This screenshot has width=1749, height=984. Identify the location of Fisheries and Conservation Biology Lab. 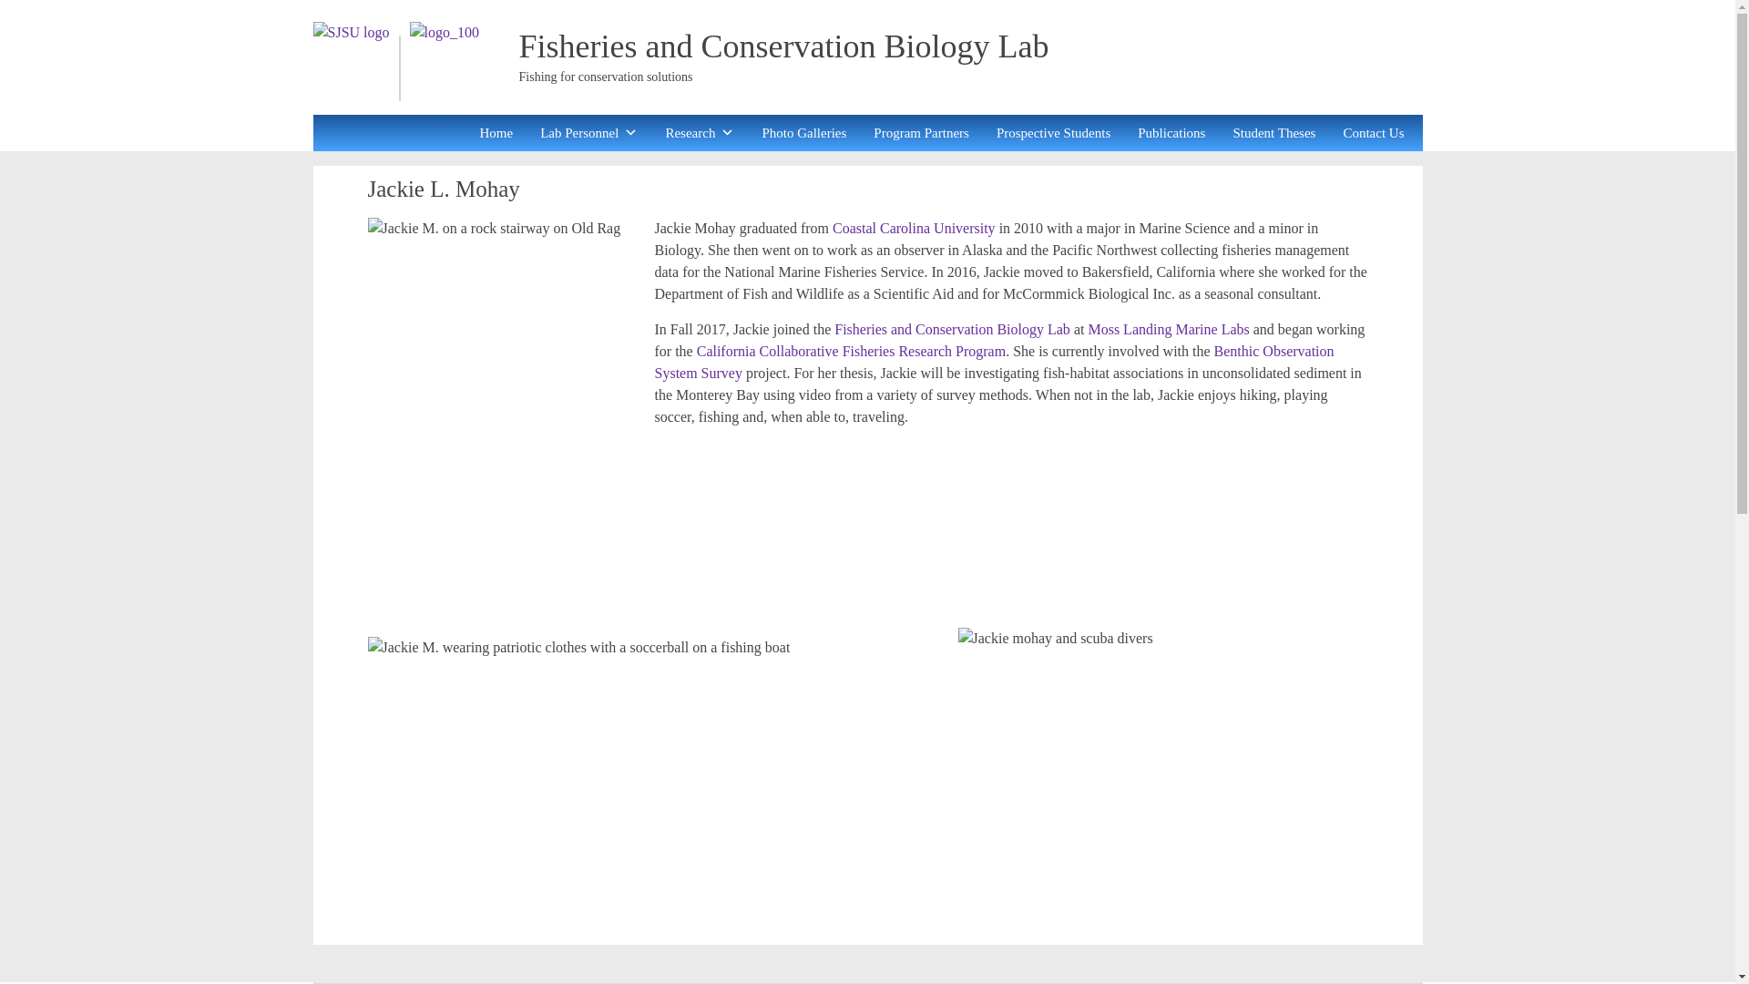
(952, 330).